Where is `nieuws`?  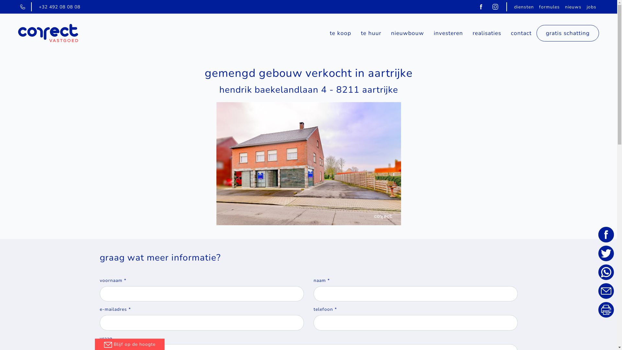
nieuws is located at coordinates (573, 6).